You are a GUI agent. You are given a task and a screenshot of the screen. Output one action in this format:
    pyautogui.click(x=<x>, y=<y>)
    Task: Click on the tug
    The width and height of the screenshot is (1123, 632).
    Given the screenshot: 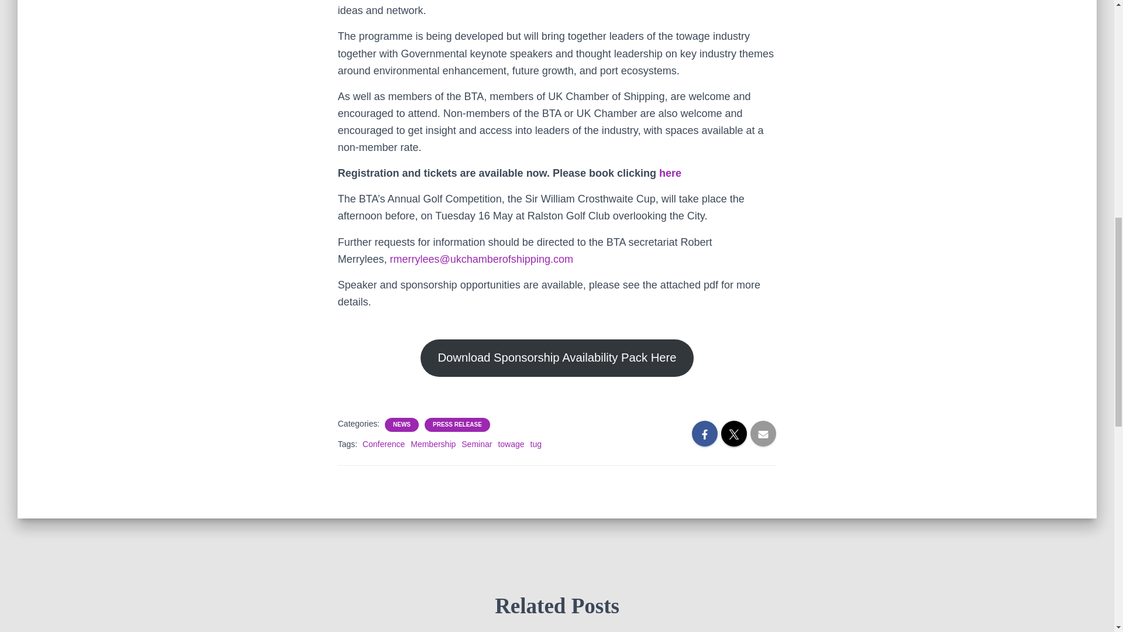 What is the action you would take?
    pyautogui.click(x=536, y=444)
    